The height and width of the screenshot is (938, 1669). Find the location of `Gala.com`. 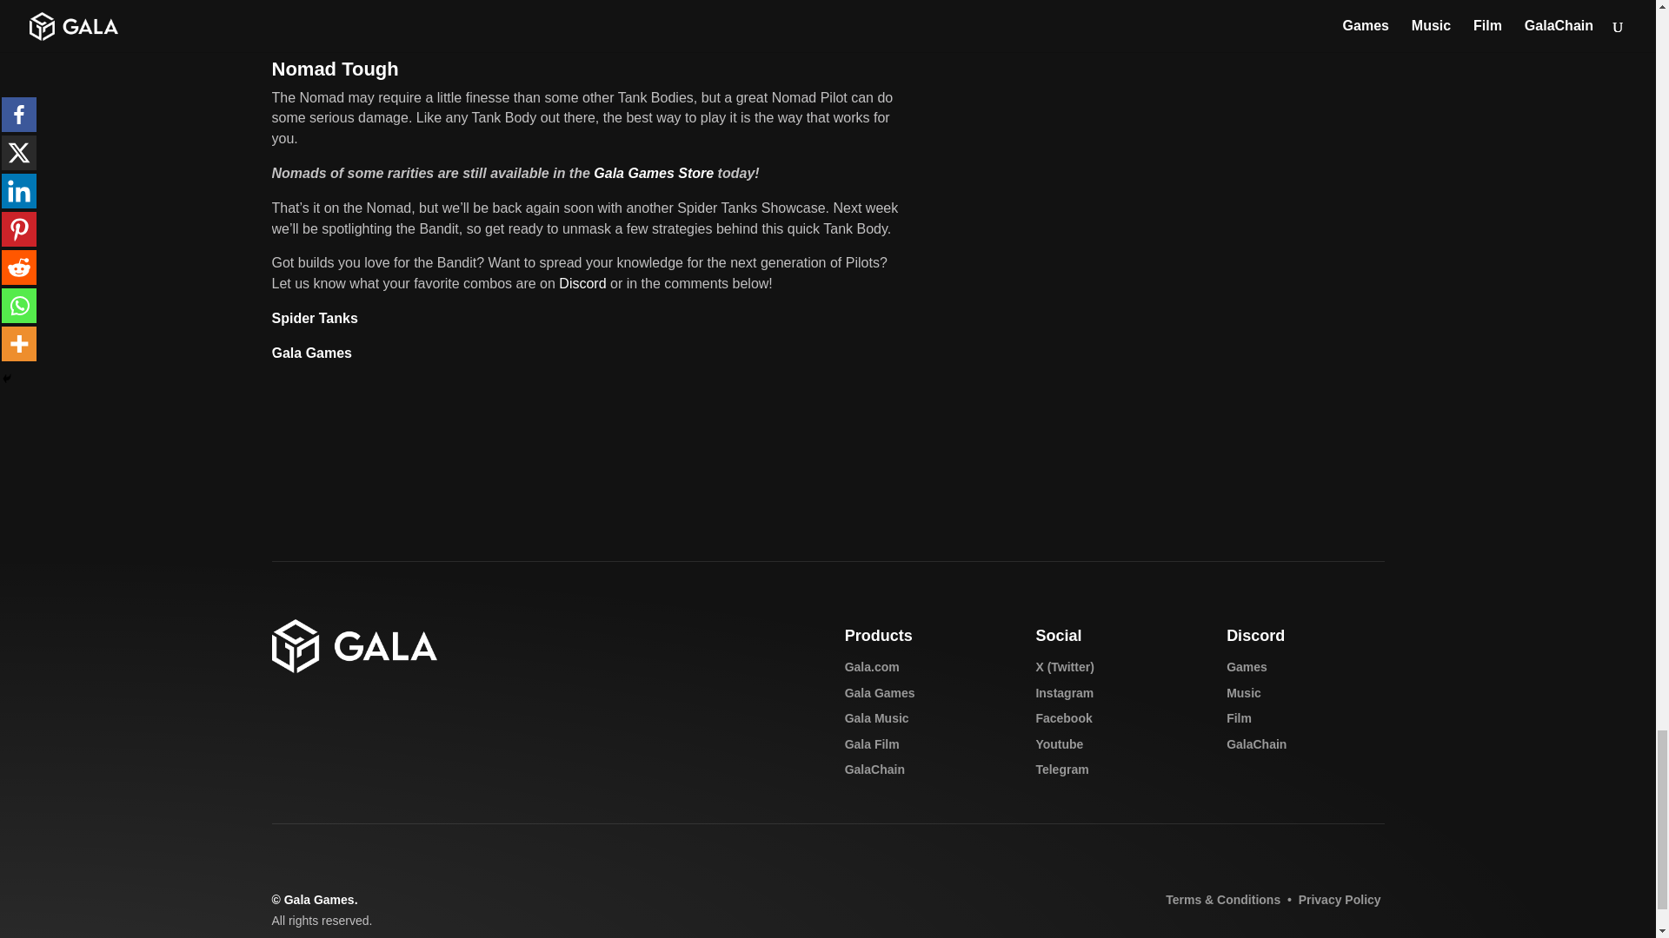

Gala.com is located at coordinates (871, 667).